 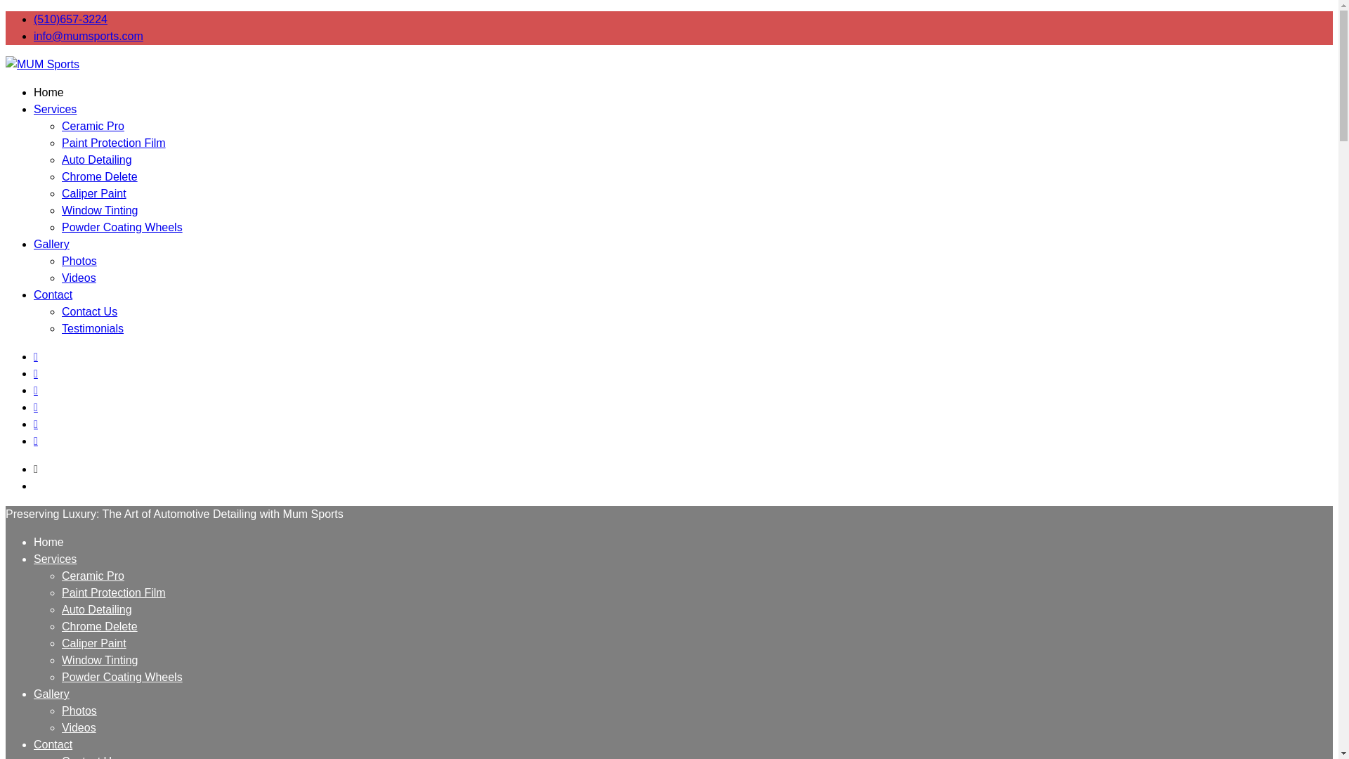 I want to click on Ceramic Pro, so click(x=93, y=125).